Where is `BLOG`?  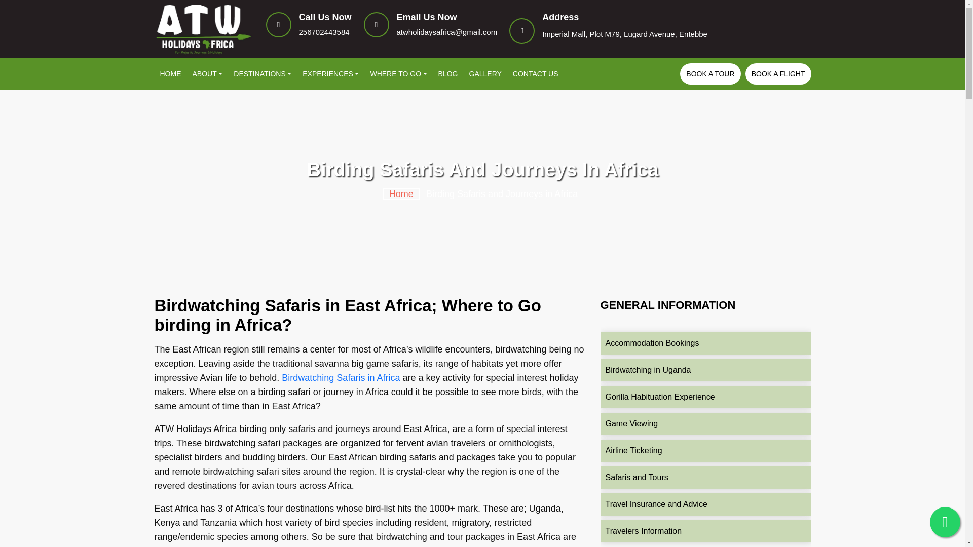
BLOG is located at coordinates (448, 74).